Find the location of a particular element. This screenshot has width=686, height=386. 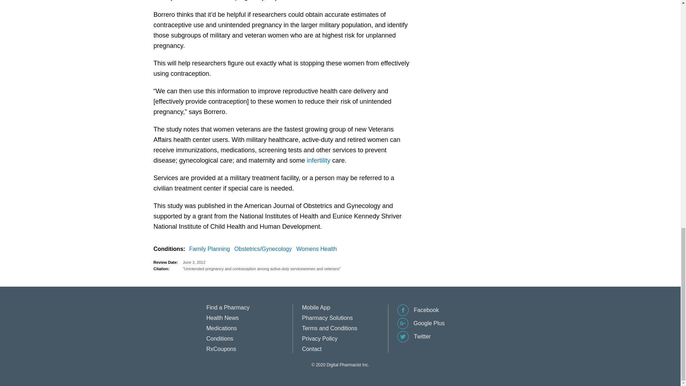

Womens Health is located at coordinates (318, 249).